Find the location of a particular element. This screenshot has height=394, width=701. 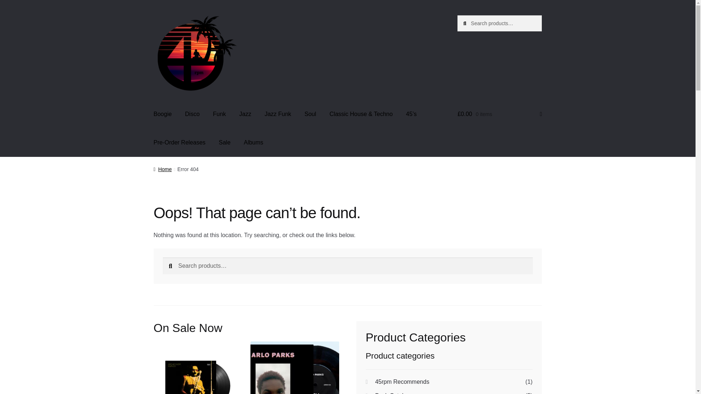

Jazz Funk is located at coordinates (278, 114).